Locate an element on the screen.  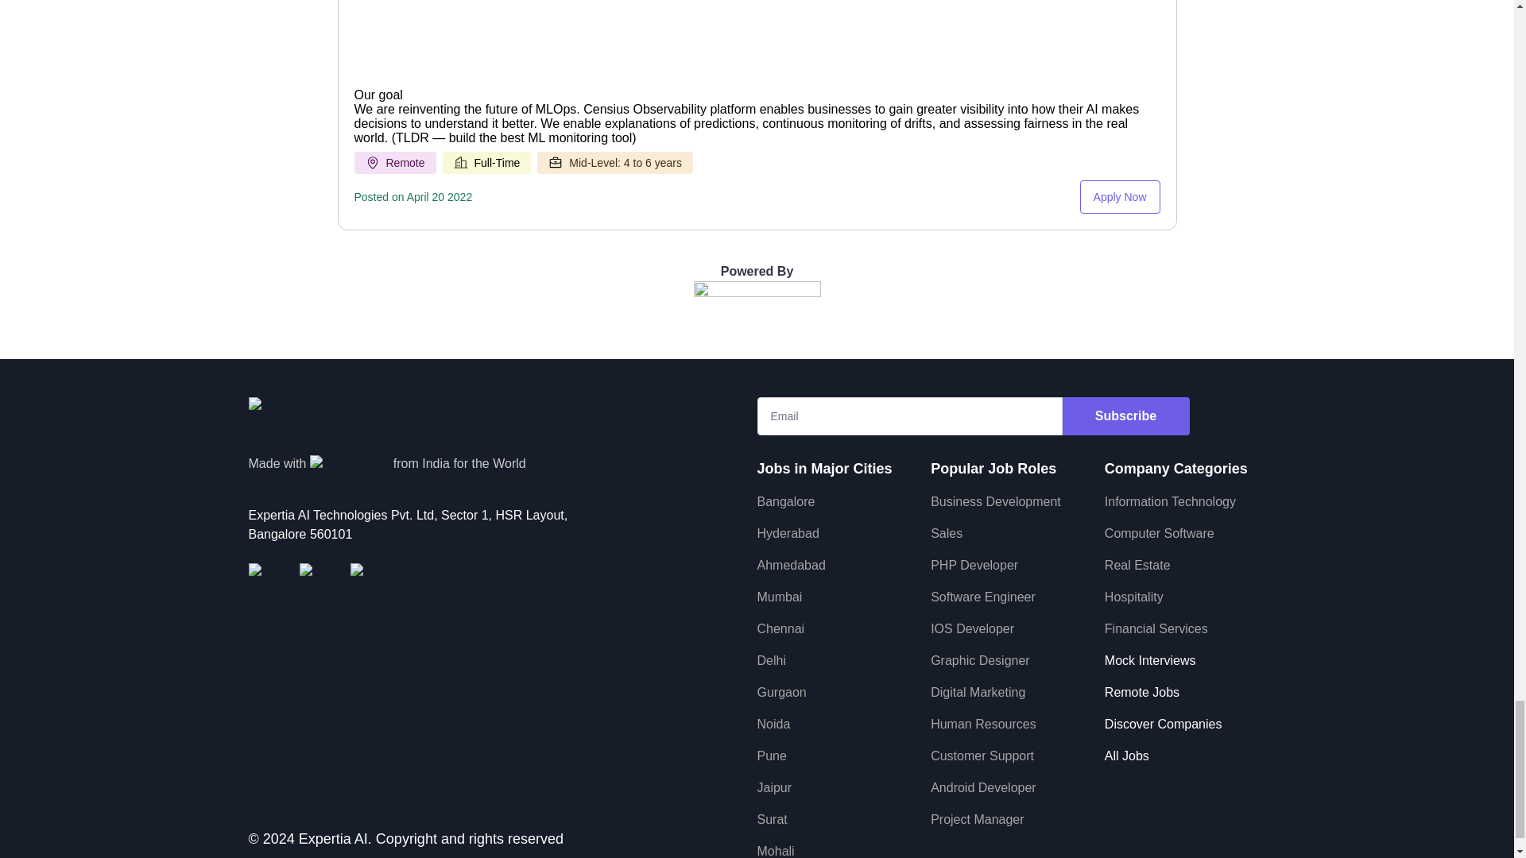
Mumbai is located at coordinates (779, 597).